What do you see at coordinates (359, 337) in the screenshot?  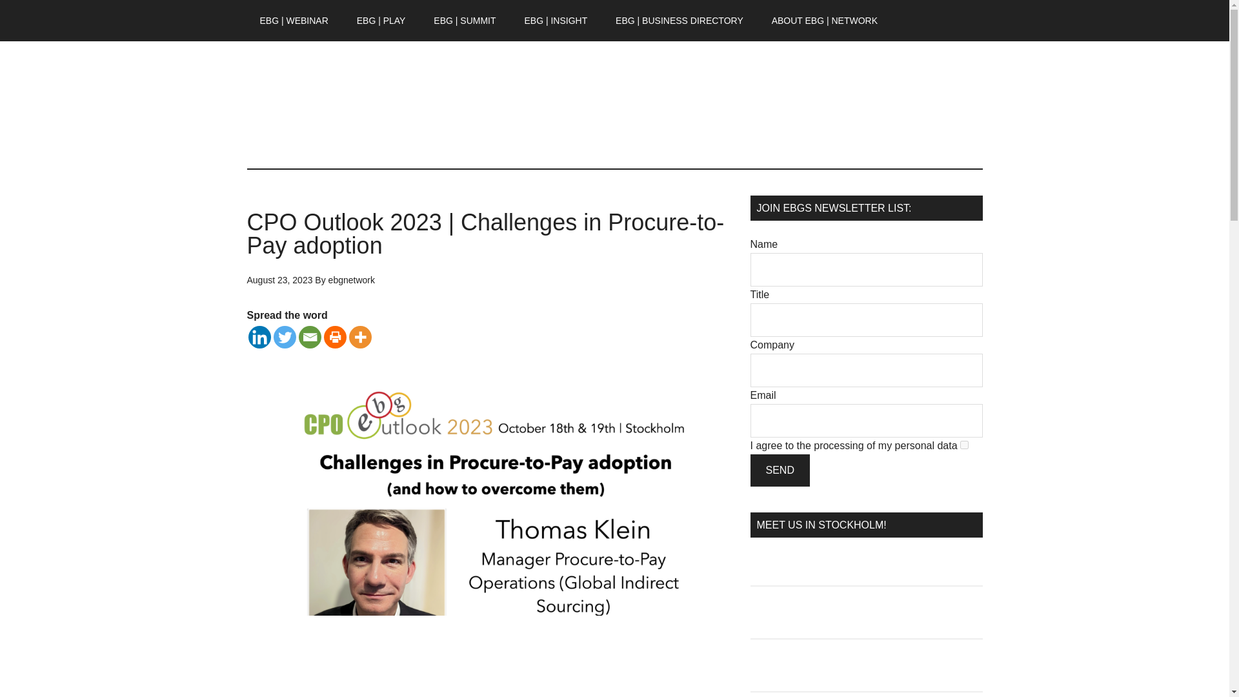 I see `More` at bounding box center [359, 337].